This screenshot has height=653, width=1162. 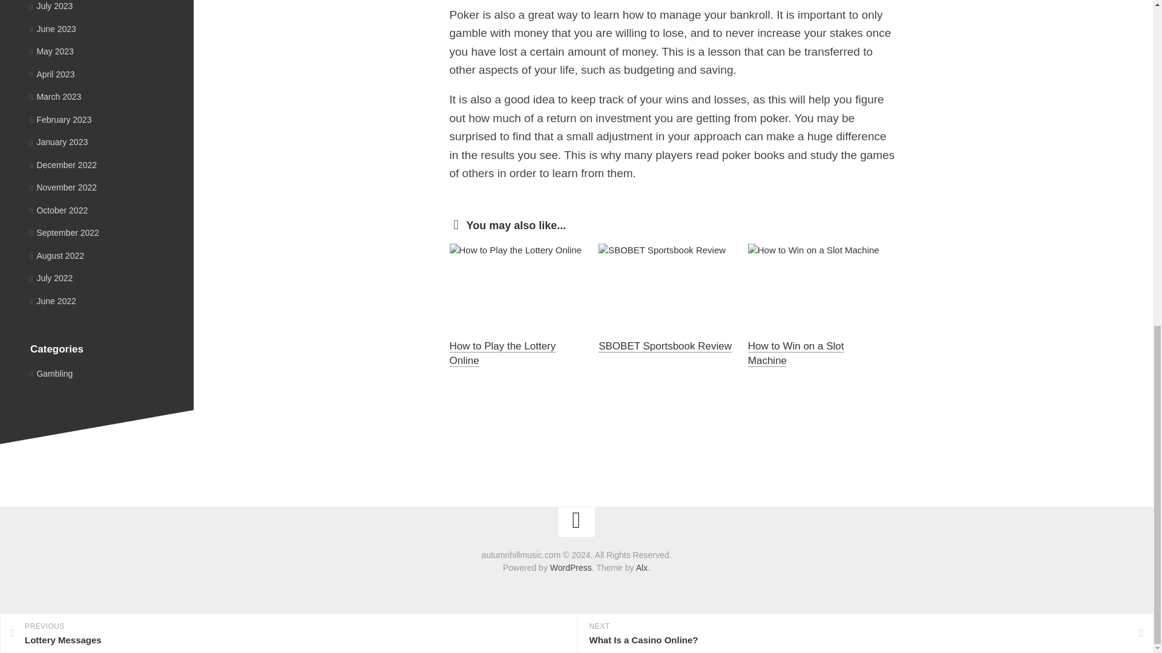 What do you see at coordinates (63, 164) in the screenshot?
I see `December 2022` at bounding box center [63, 164].